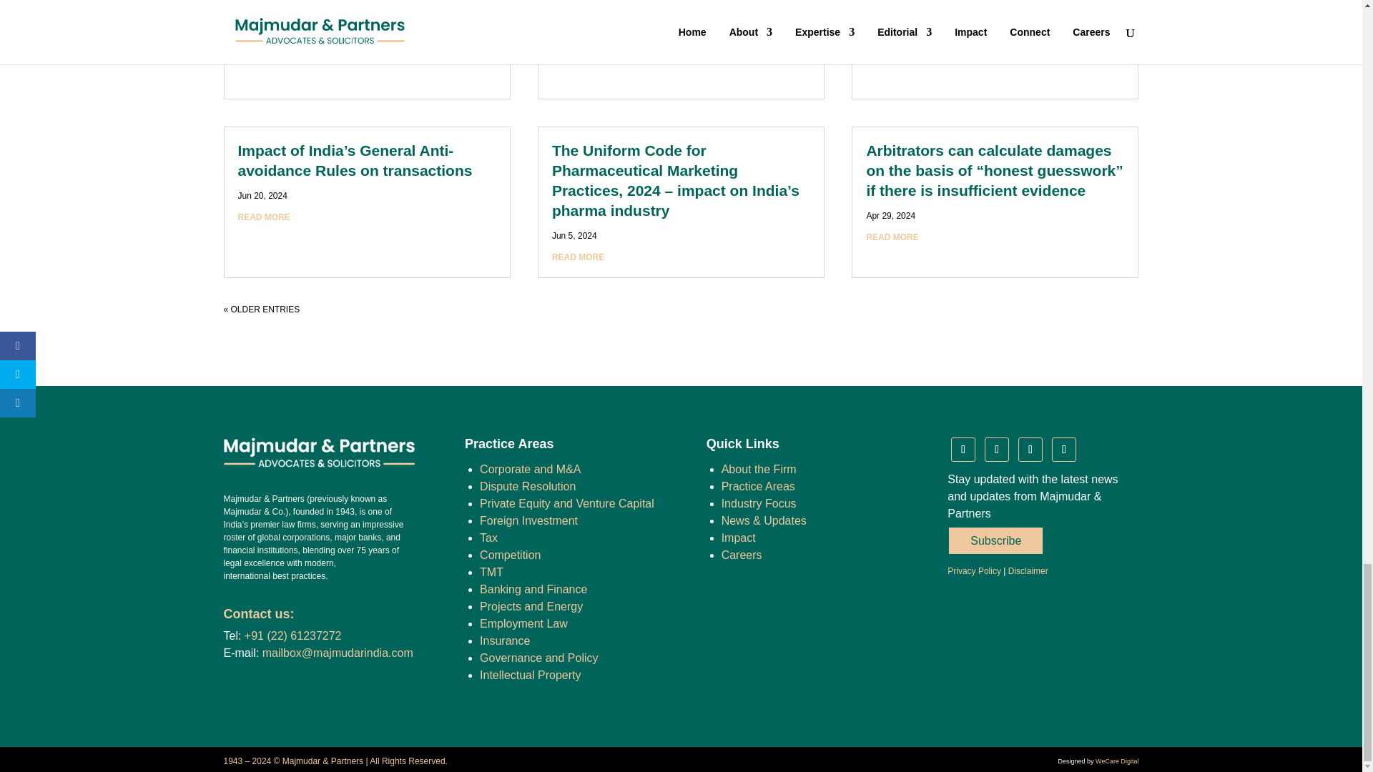 The width and height of the screenshot is (1373, 772). What do you see at coordinates (1030, 449) in the screenshot?
I see `Follow on Instagram` at bounding box center [1030, 449].